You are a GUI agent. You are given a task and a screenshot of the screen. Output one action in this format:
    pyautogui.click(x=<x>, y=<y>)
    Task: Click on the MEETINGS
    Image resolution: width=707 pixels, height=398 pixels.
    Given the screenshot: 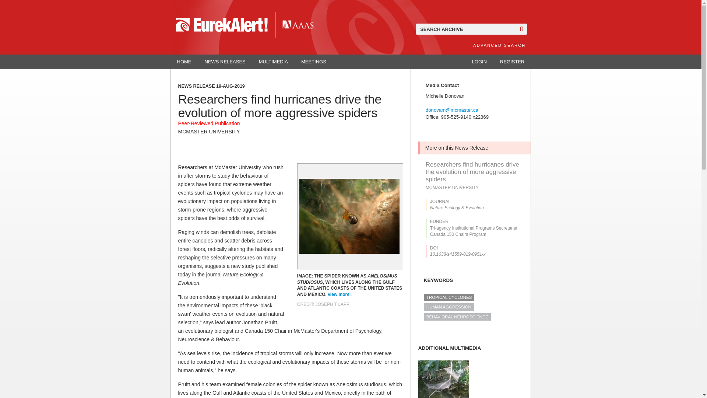 What is the action you would take?
    pyautogui.click(x=314, y=62)
    